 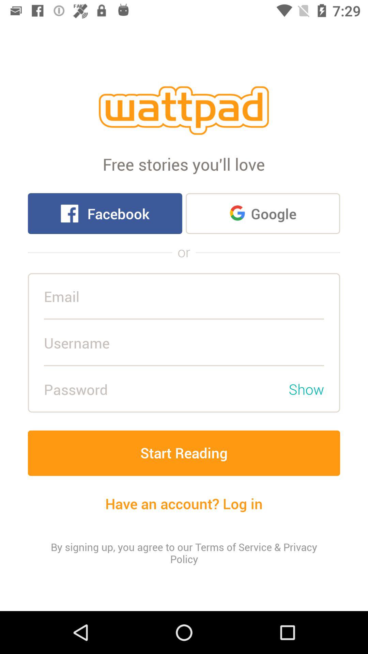 What do you see at coordinates (263, 213) in the screenshot?
I see `select google` at bounding box center [263, 213].